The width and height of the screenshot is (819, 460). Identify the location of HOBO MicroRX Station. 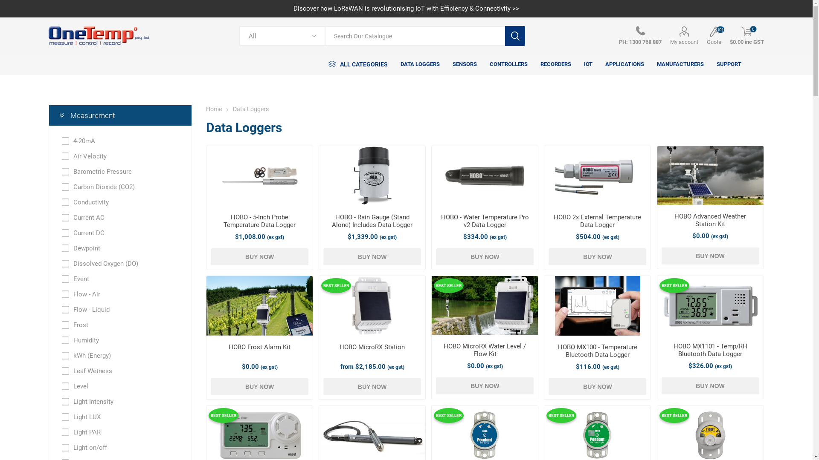
(372, 347).